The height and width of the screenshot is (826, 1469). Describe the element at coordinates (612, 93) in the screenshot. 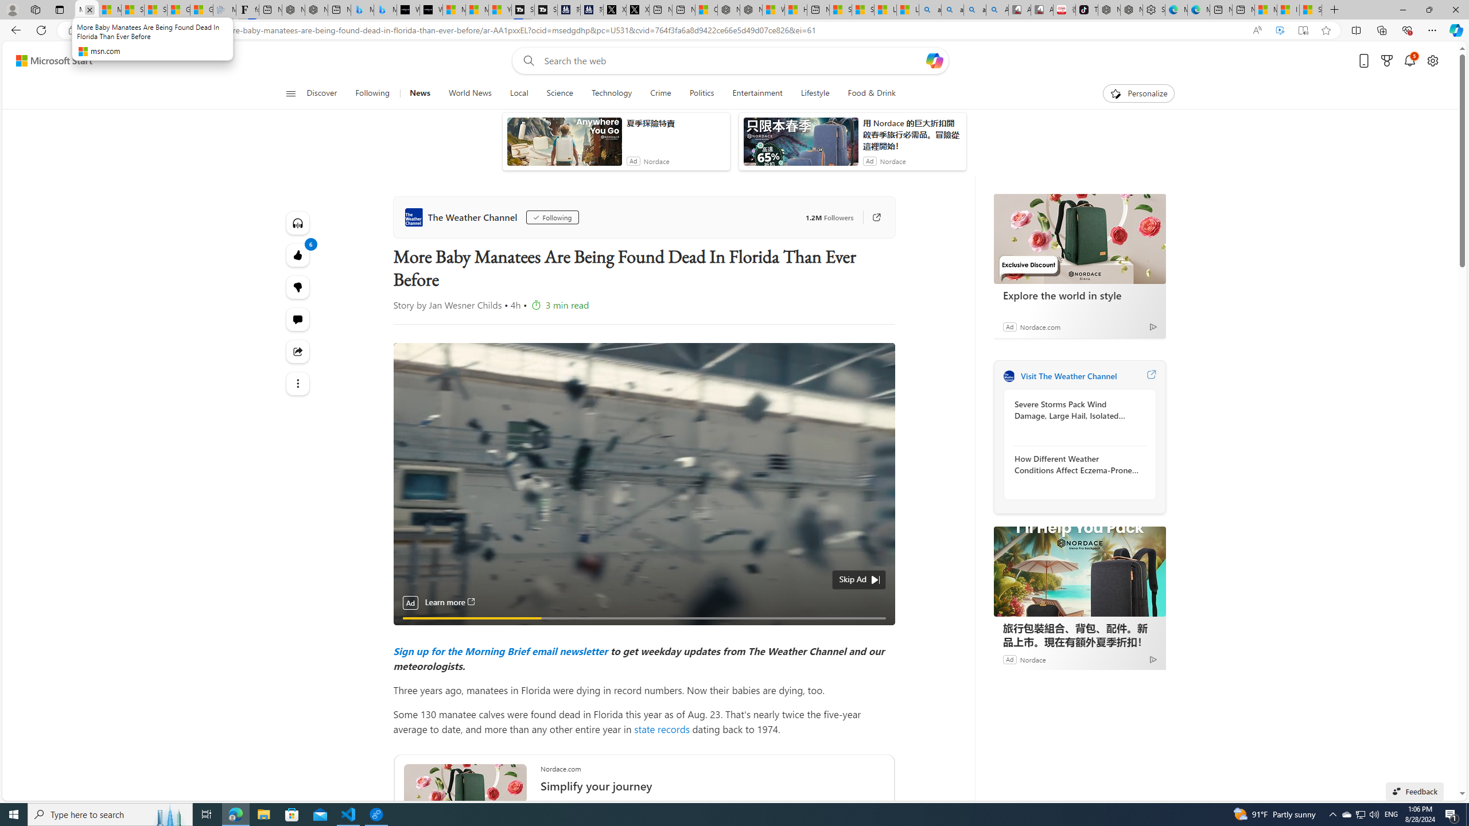

I see `Technology` at that location.